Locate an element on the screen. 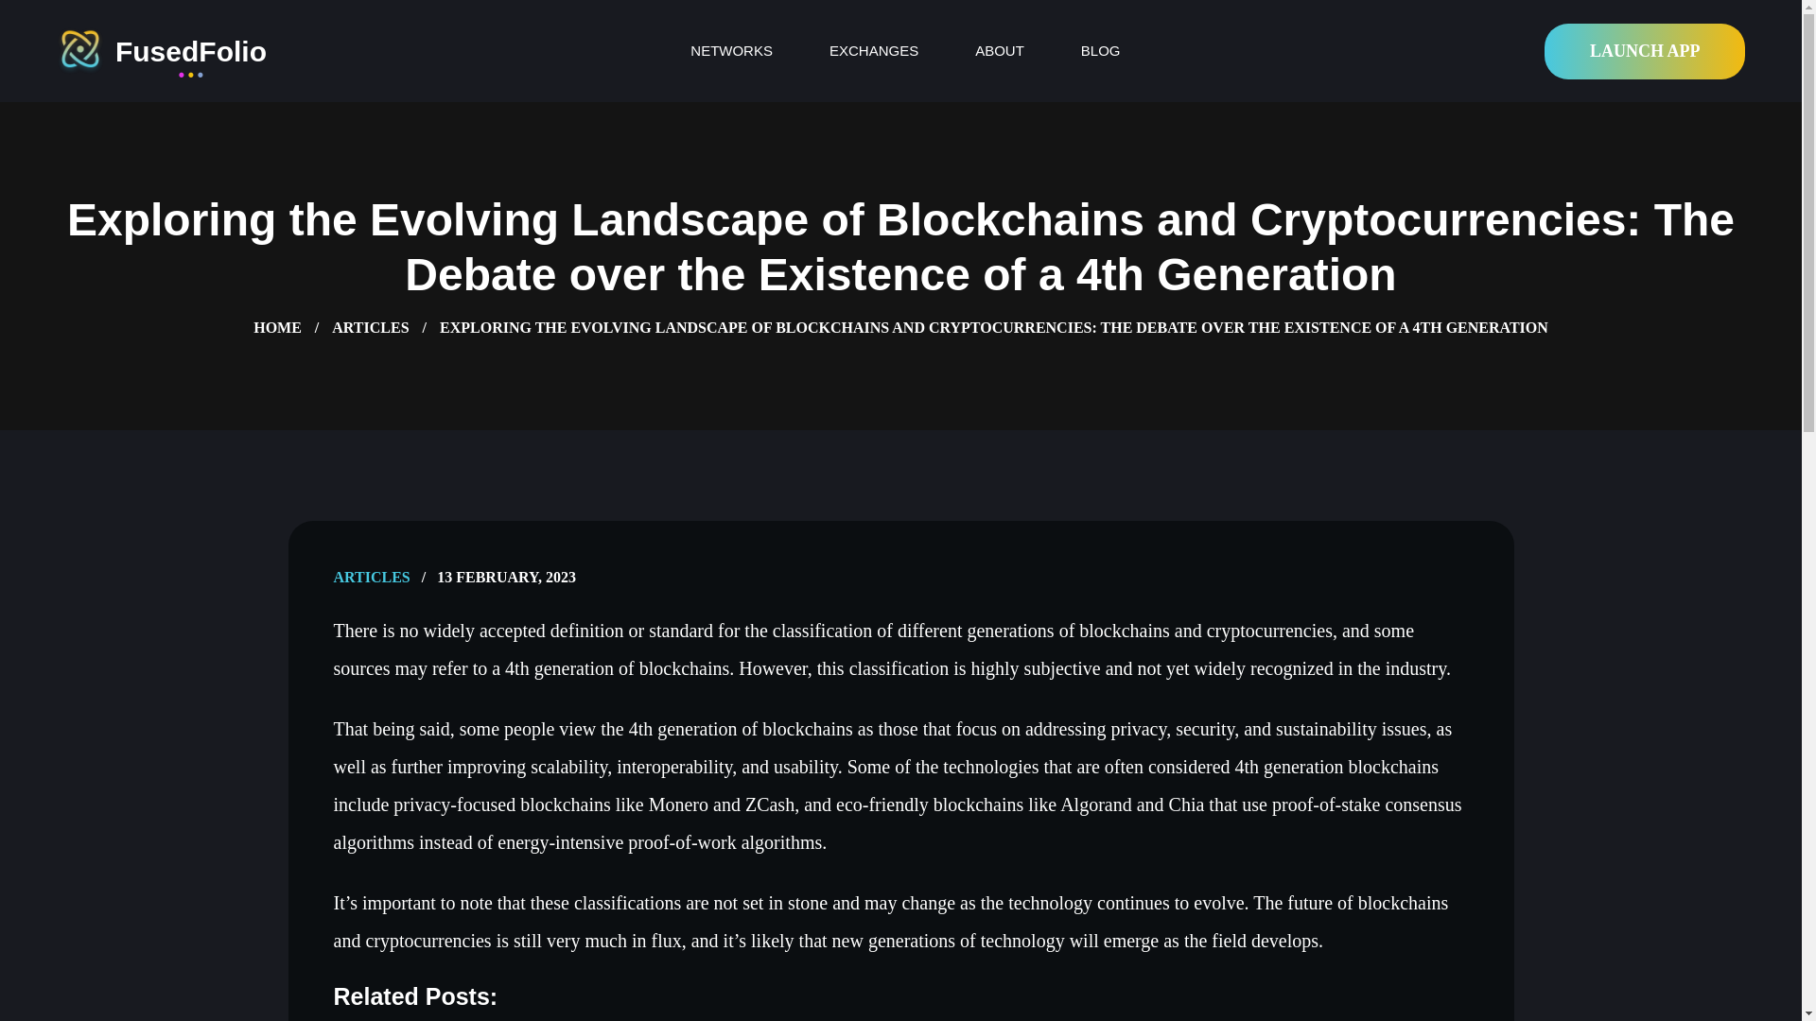 Image resolution: width=1816 pixels, height=1021 pixels. LAUNCH APP is located at coordinates (1645, 51).